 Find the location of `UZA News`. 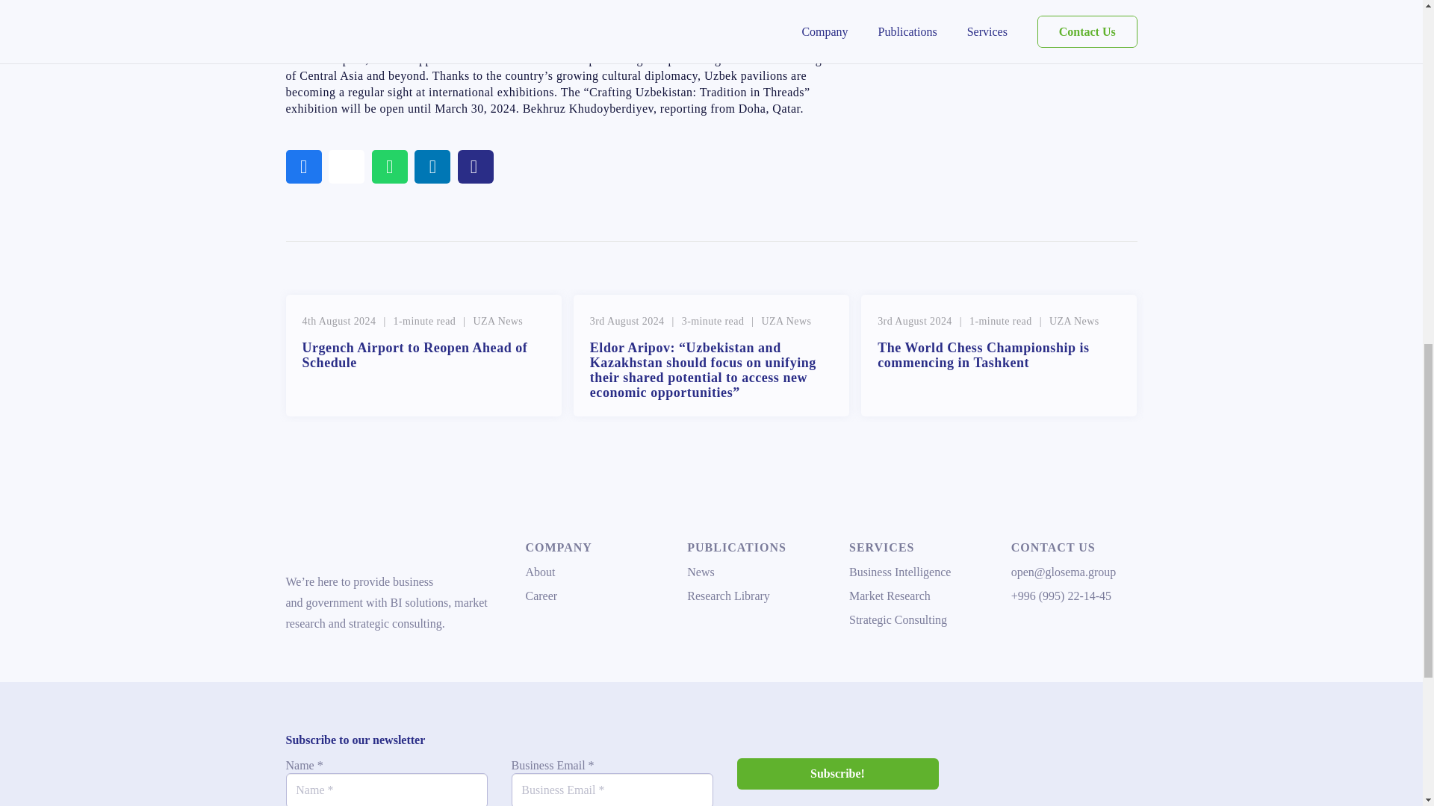

UZA News is located at coordinates (497, 321).